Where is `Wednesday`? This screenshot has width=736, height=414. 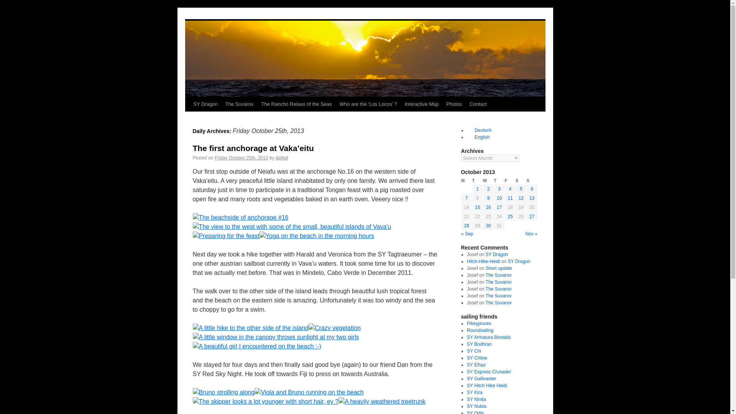 Wednesday is located at coordinates (488, 181).